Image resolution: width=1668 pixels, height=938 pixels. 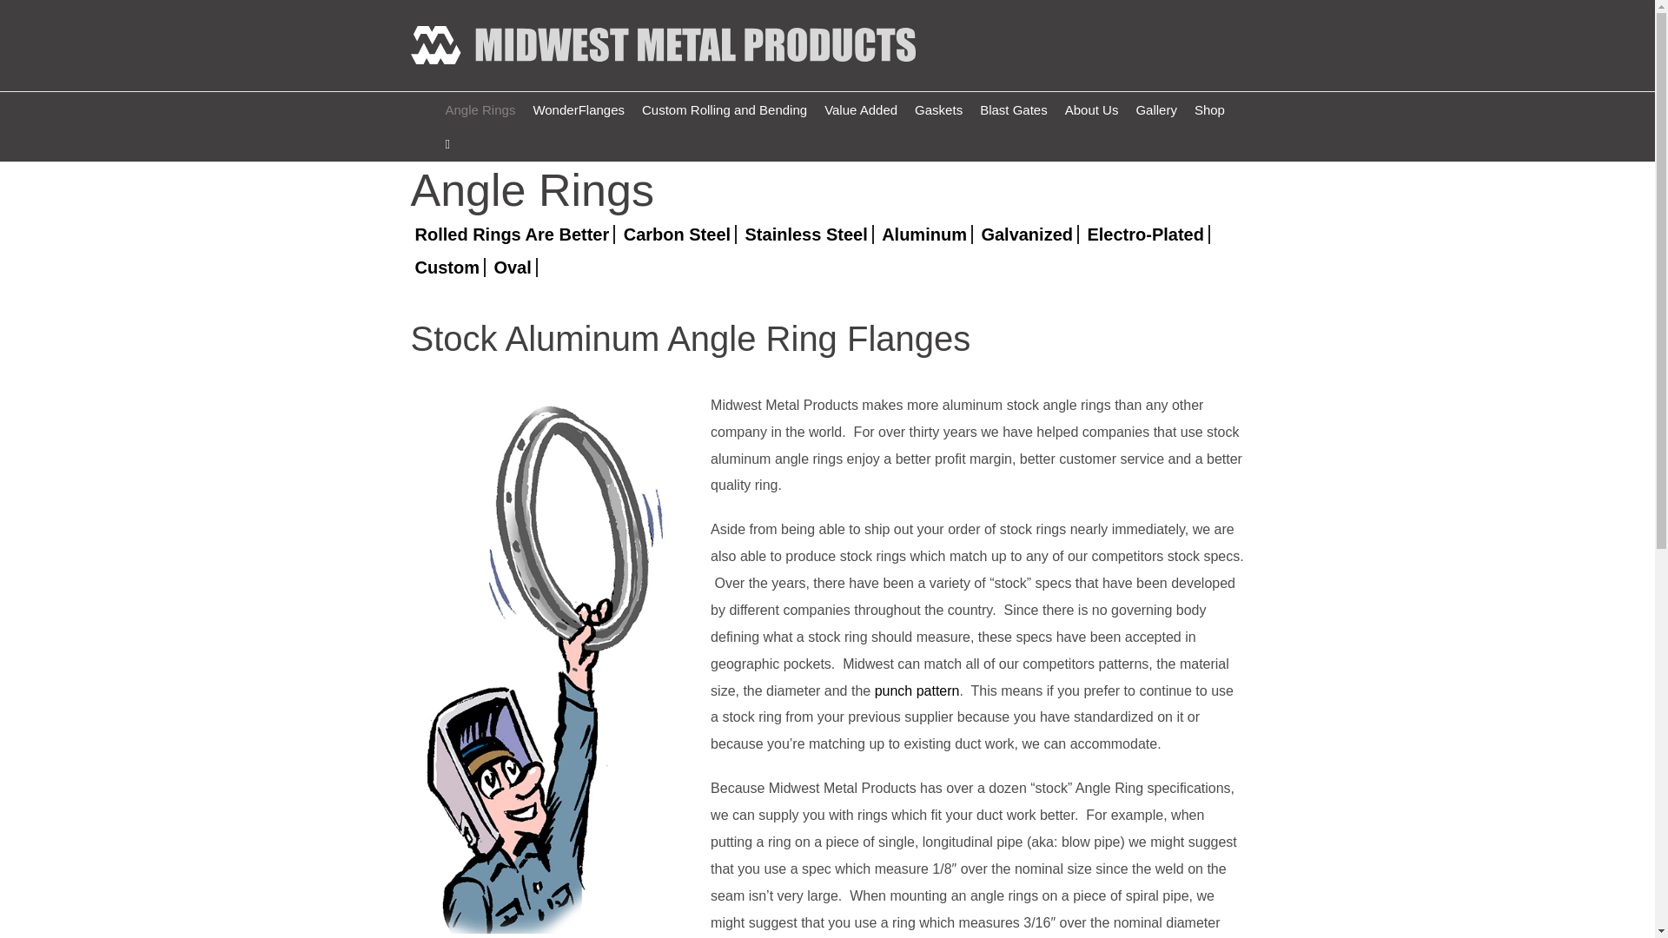 What do you see at coordinates (1156, 109) in the screenshot?
I see `Gallery` at bounding box center [1156, 109].